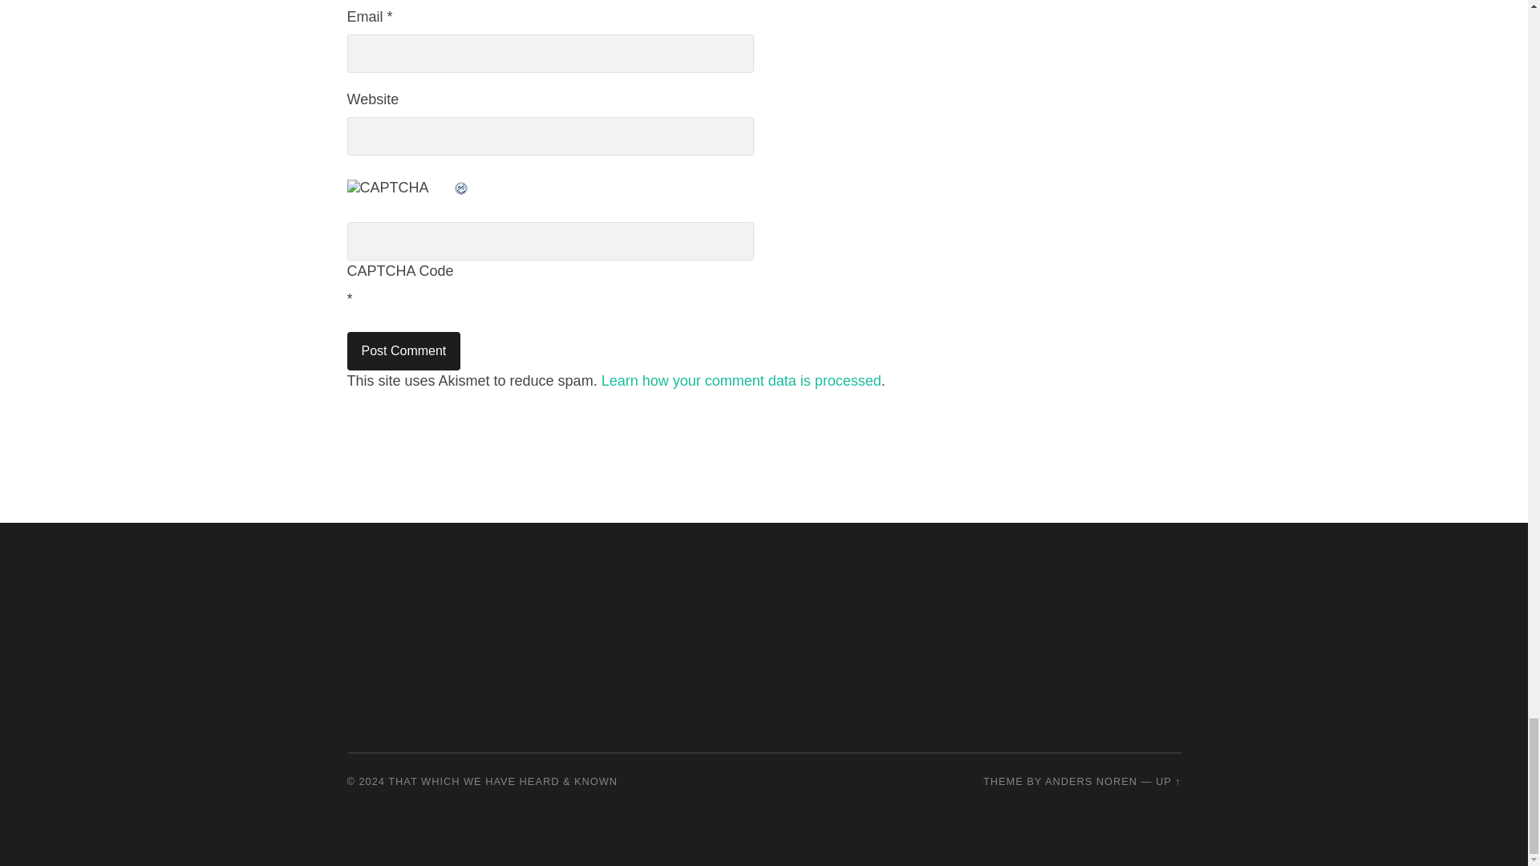 This screenshot has width=1540, height=866. What do you see at coordinates (460, 188) in the screenshot?
I see `Refresh` at bounding box center [460, 188].